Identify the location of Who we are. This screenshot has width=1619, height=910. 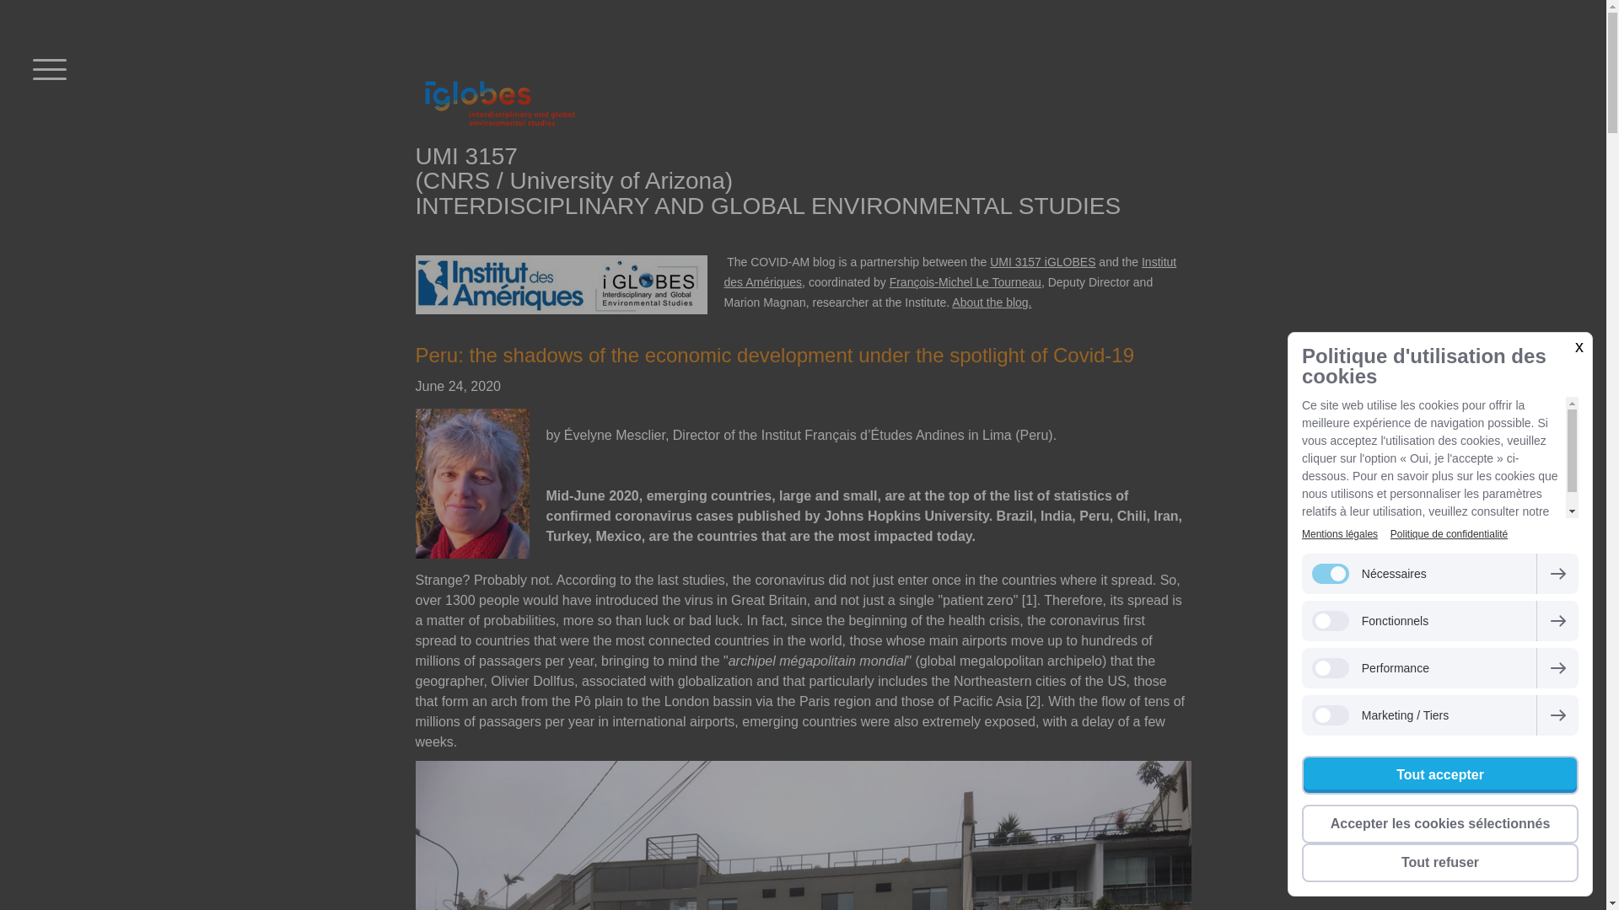
(1042, 261).